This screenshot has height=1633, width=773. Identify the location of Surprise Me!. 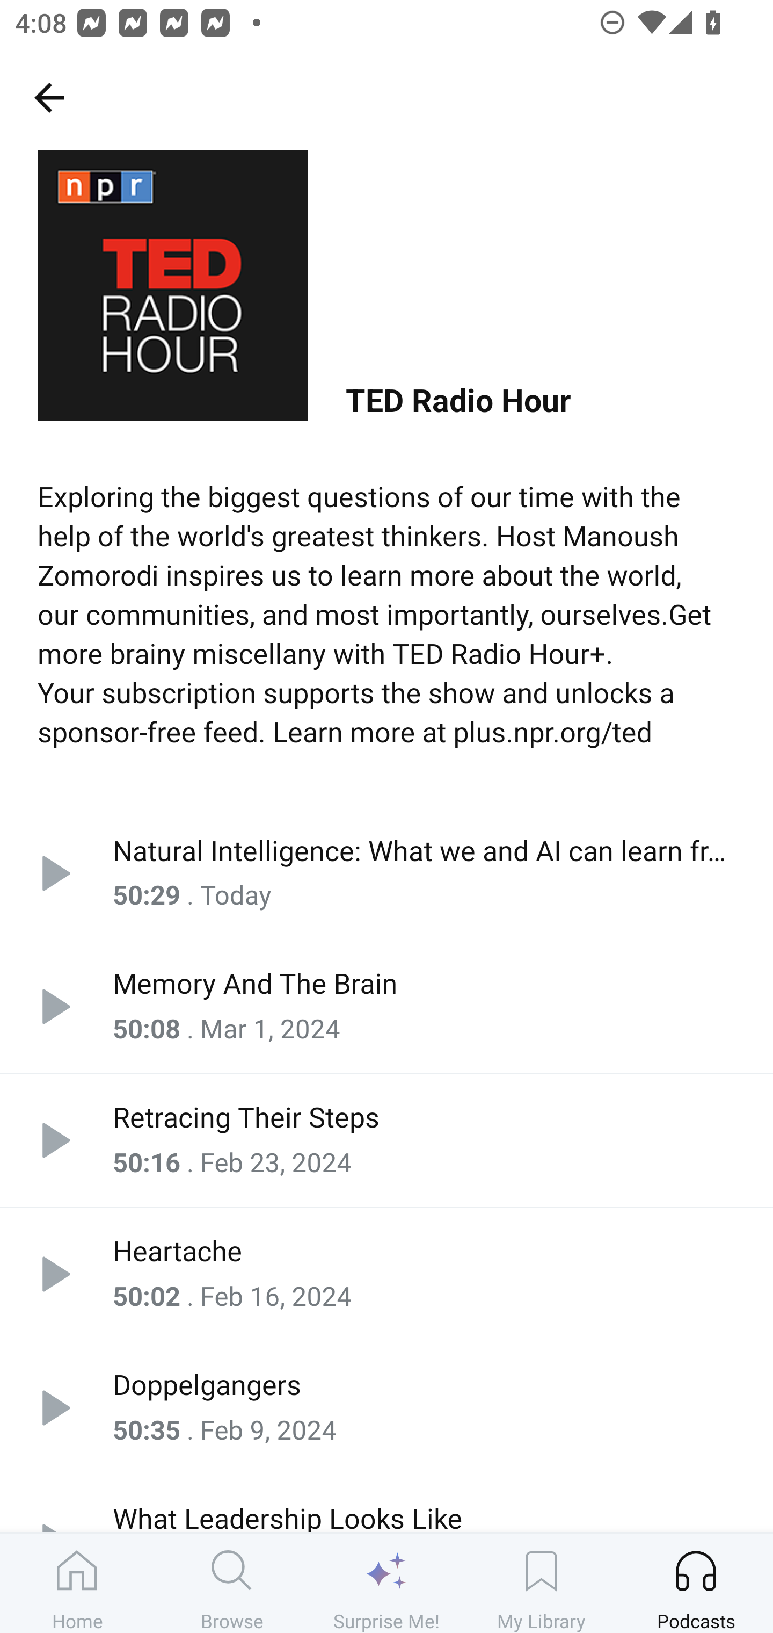
(386, 1583).